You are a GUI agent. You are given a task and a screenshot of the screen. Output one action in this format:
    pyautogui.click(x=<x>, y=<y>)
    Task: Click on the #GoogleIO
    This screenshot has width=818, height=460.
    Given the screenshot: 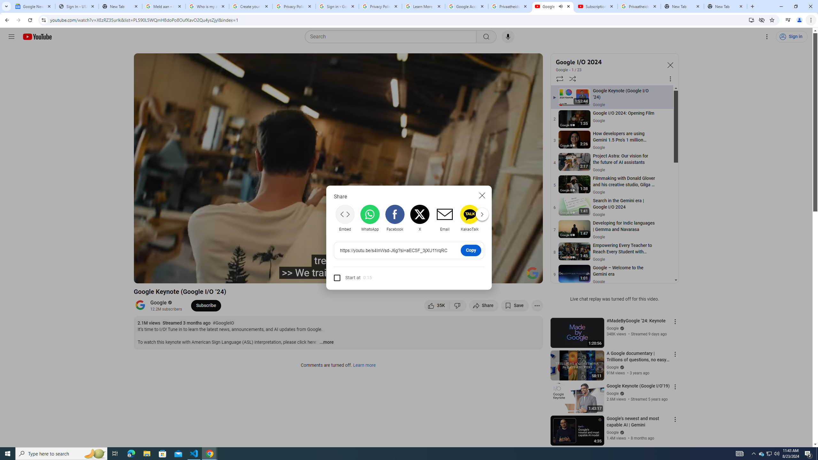 What is the action you would take?
    pyautogui.click(x=223, y=323)
    